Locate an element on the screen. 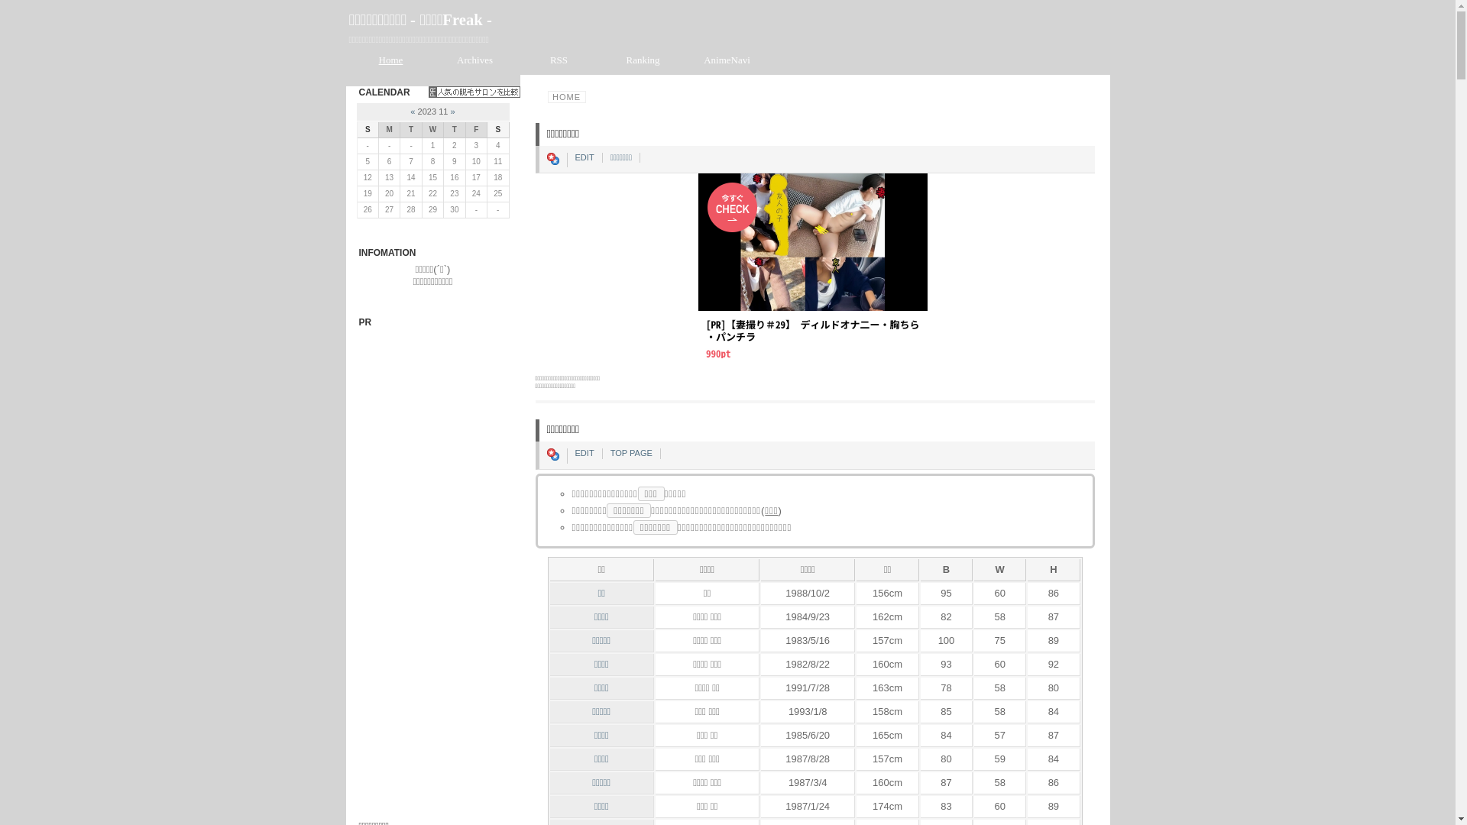  Archives is located at coordinates (474, 60).